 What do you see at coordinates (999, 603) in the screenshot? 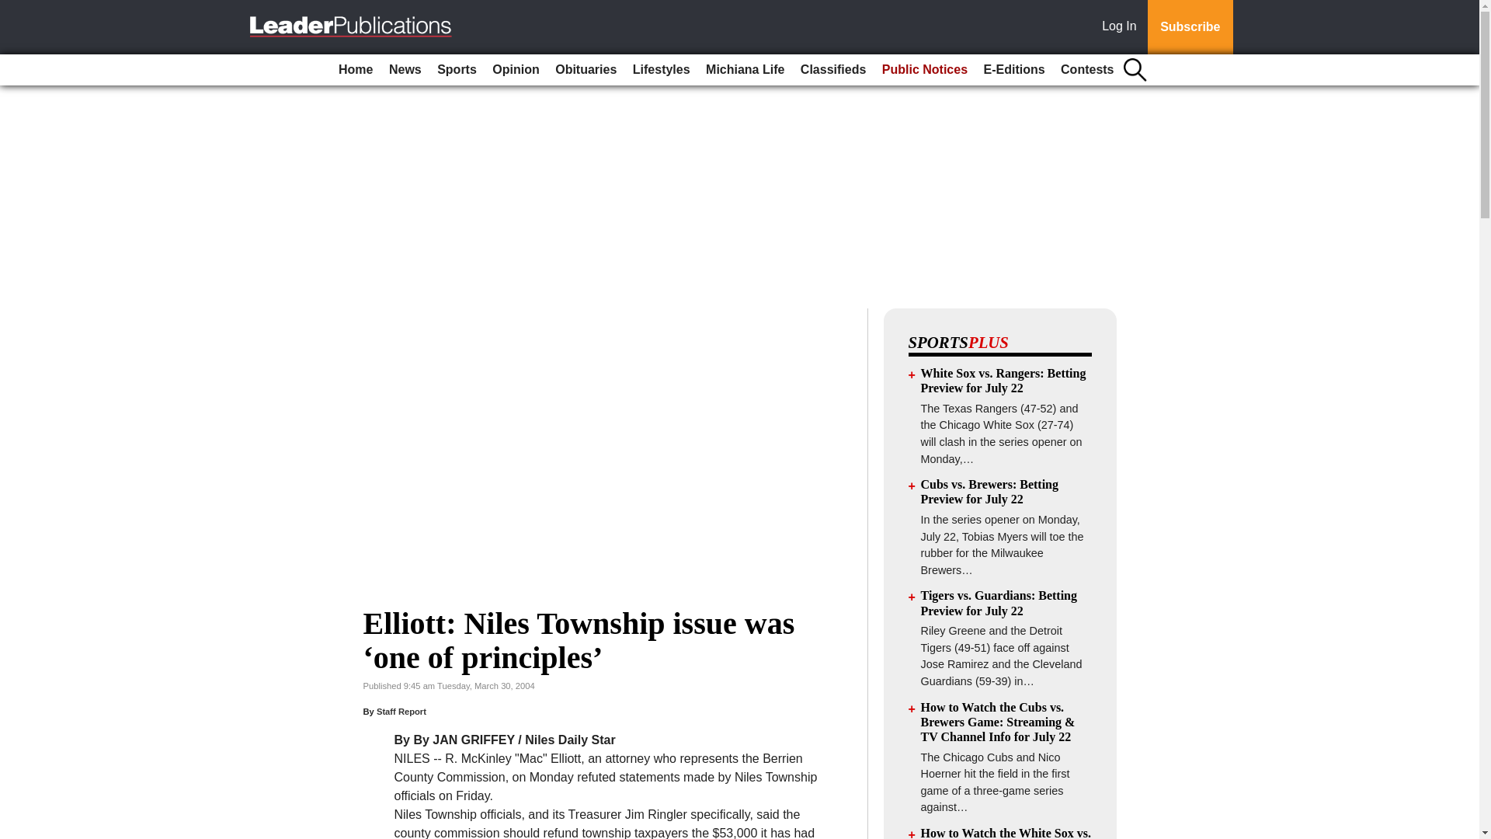
I see `Tigers vs. Guardians: Betting Preview for July 22` at bounding box center [999, 603].